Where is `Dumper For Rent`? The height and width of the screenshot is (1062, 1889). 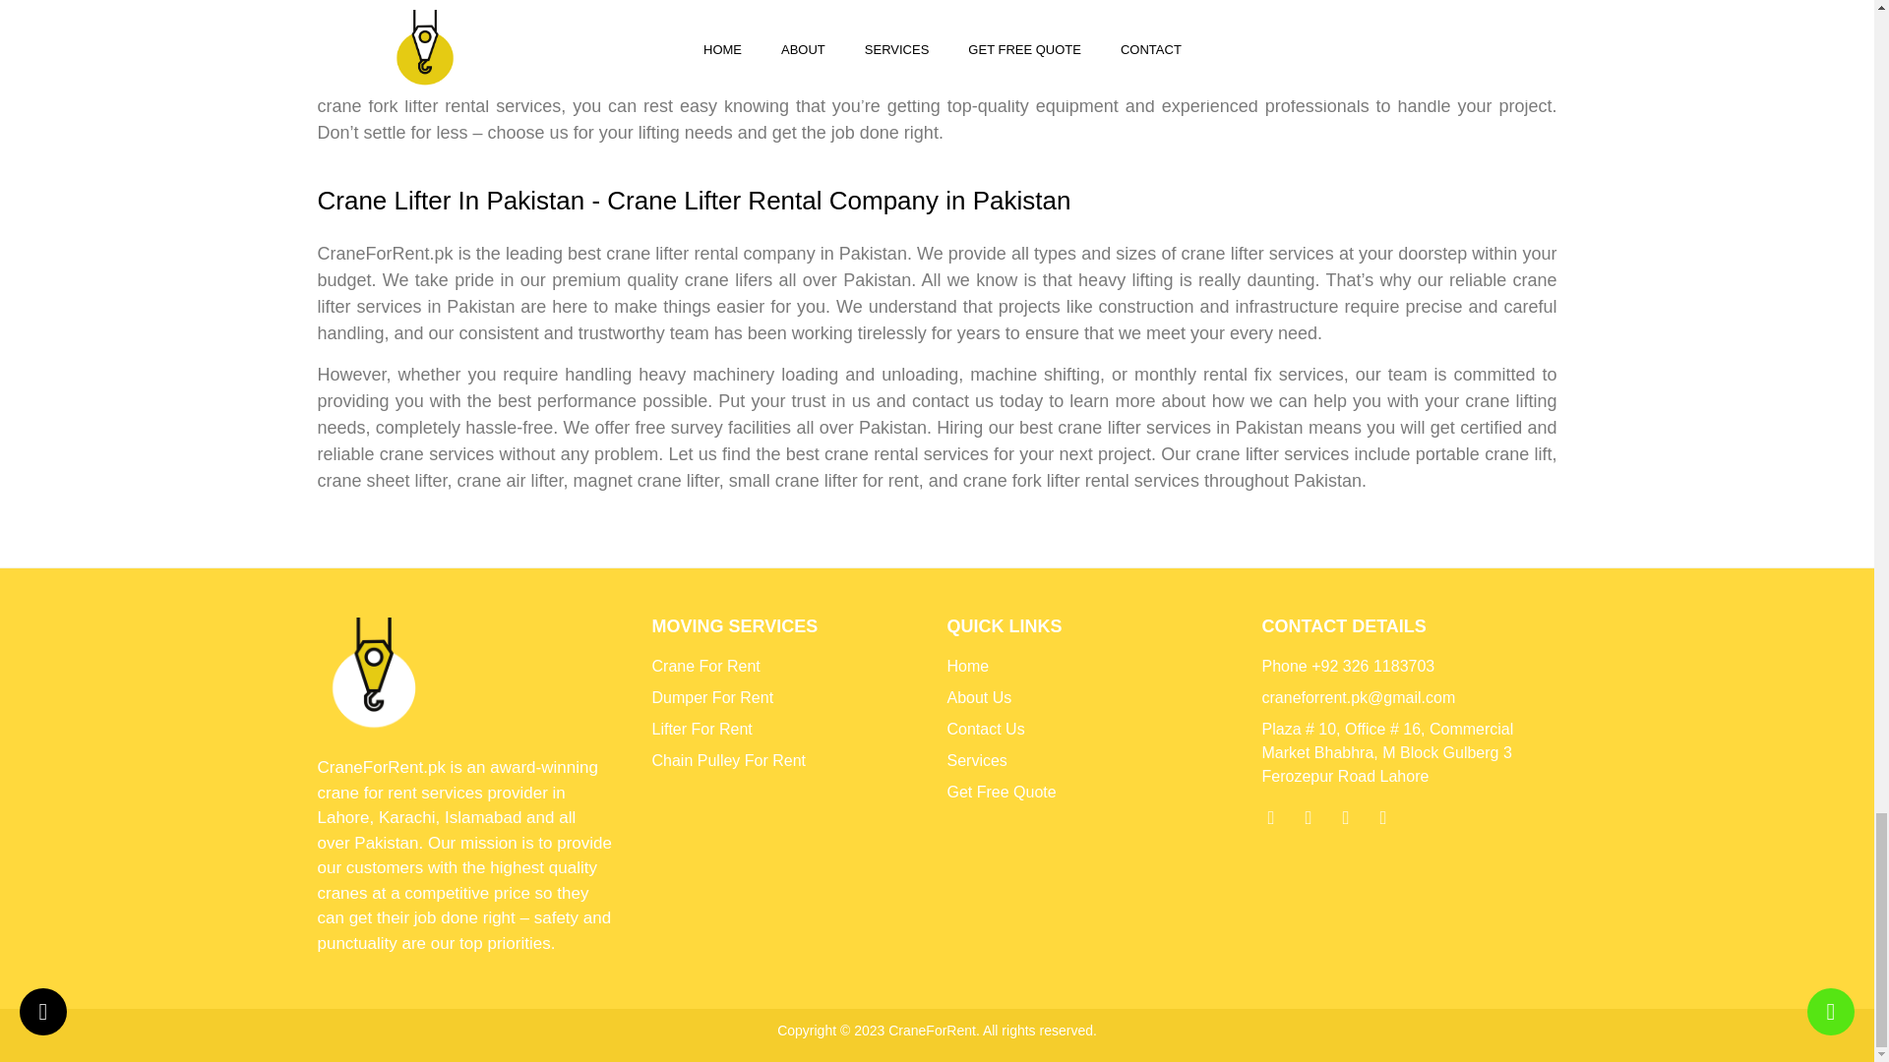 Dumper For Rent is located at coordinates (789, 698).